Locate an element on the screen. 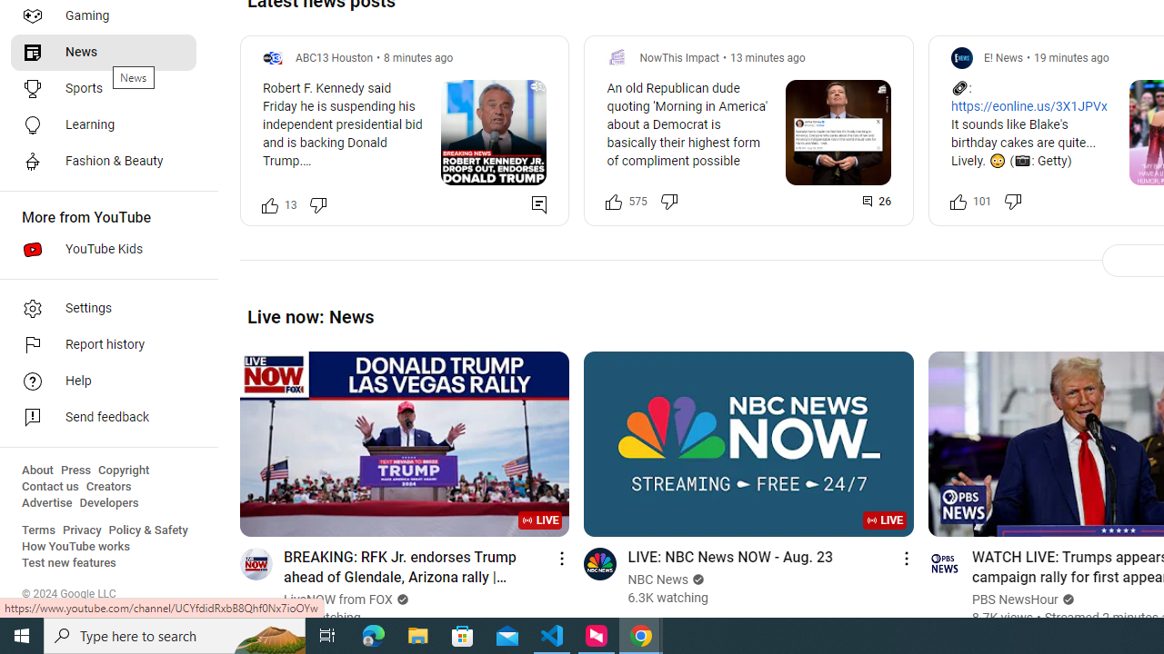 The image size is (1164, 654). Learning is located at coordinates (104, 125).